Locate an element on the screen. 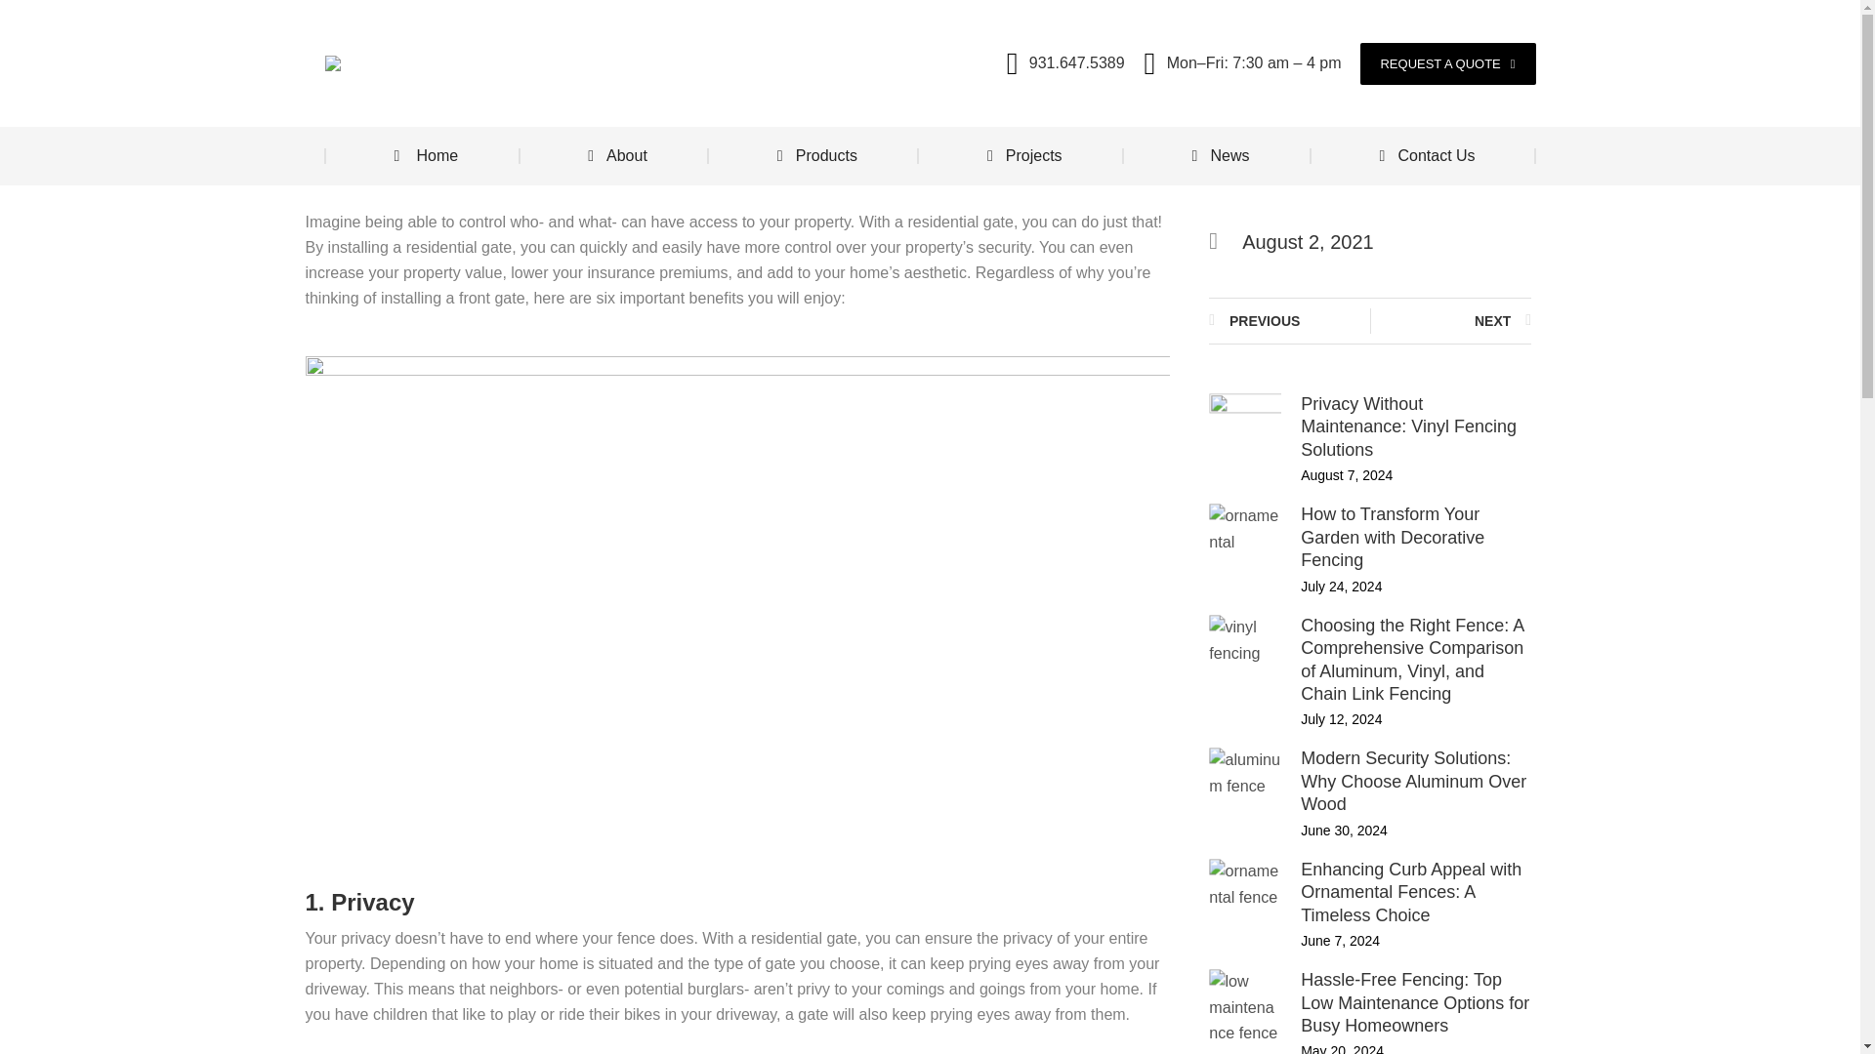 The height and width of the screenshot is (1054, 1875). Home is located at coordinates (422, 156).